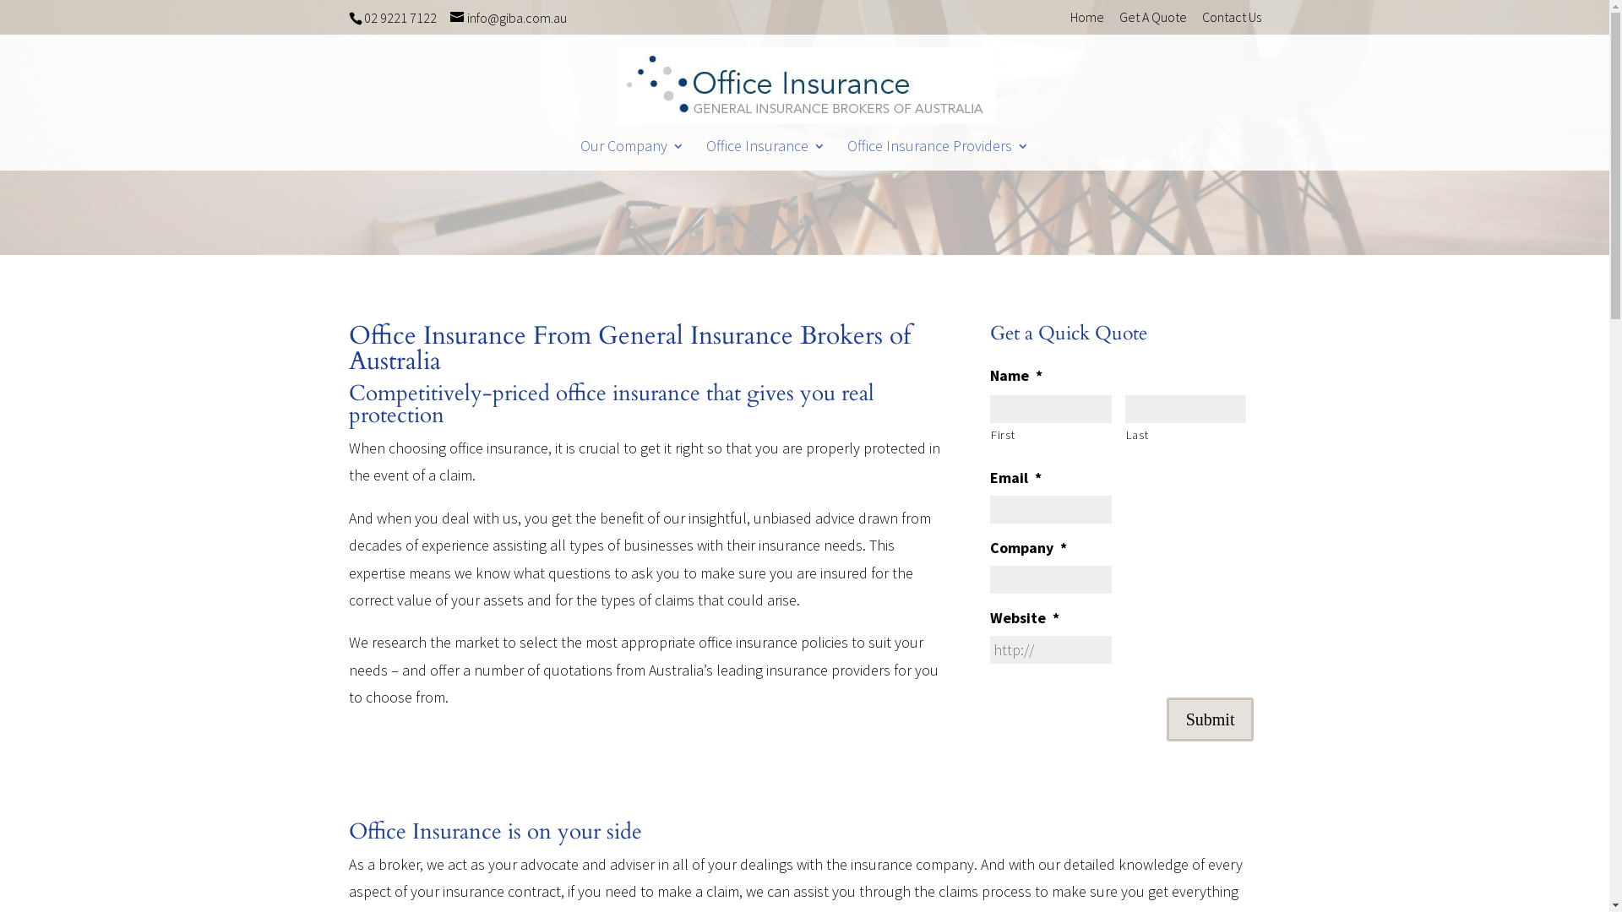 Image resolution: width=1622 pixels, height=912 pixels. Describe the element at coordinates (1231, 22) in the screenshot. I see `Contact Us` at that location.